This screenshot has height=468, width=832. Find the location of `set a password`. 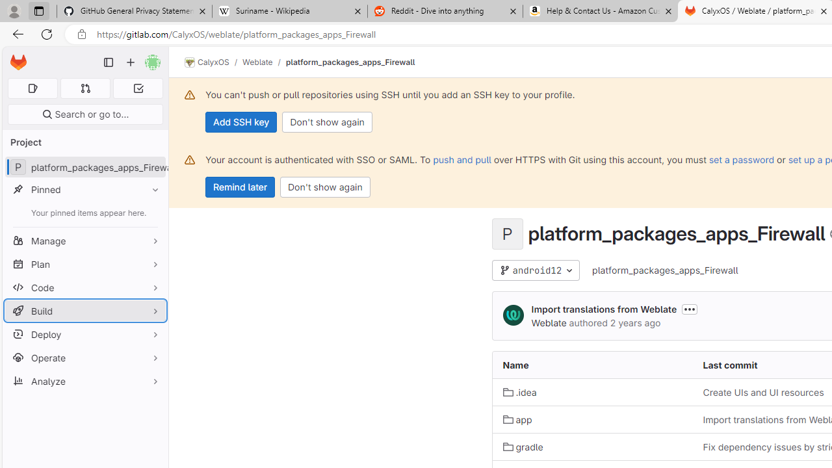

set a password is located at coordinates (741, 159).